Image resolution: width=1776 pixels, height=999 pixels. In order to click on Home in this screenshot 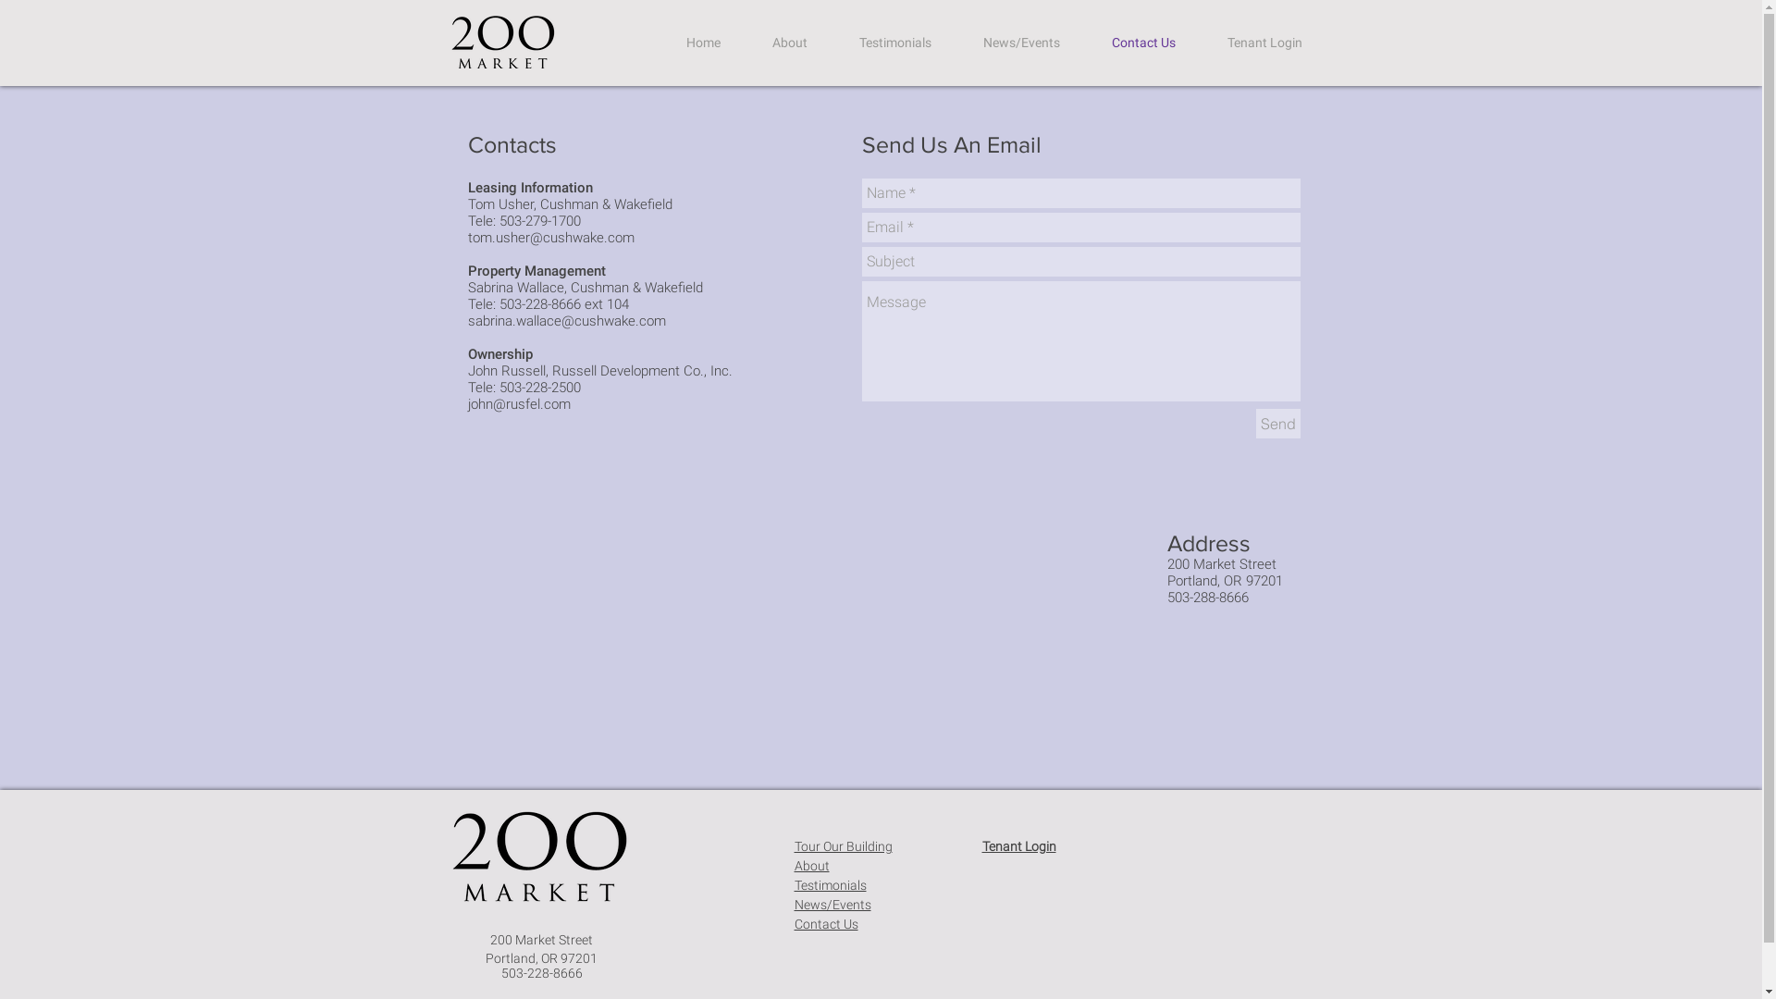, I will do `click(703, 43)`.